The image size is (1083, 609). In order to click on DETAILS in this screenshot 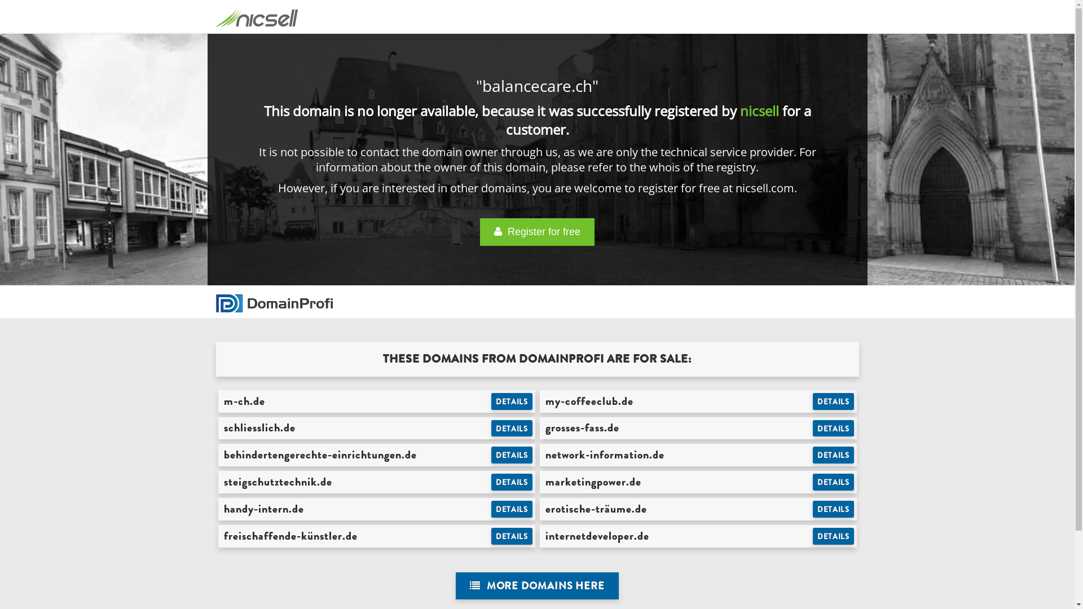, I will do `click(834, 455)`.